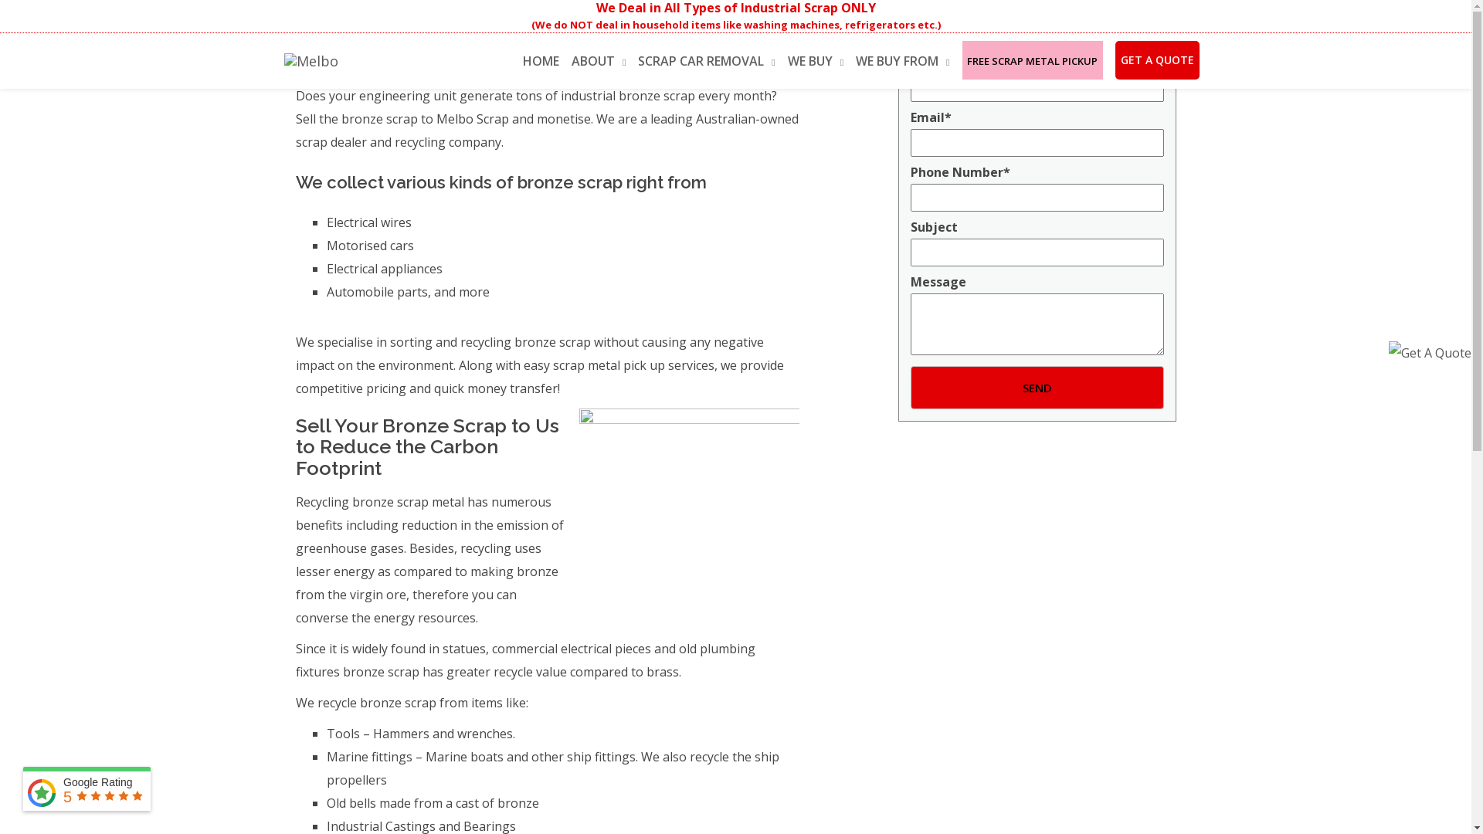 This screenshot has height=834, width=1483. What do you see at coordinates (816, 59) in the screenshot?
I see `WE BUY` at bounding box center [816, 59].